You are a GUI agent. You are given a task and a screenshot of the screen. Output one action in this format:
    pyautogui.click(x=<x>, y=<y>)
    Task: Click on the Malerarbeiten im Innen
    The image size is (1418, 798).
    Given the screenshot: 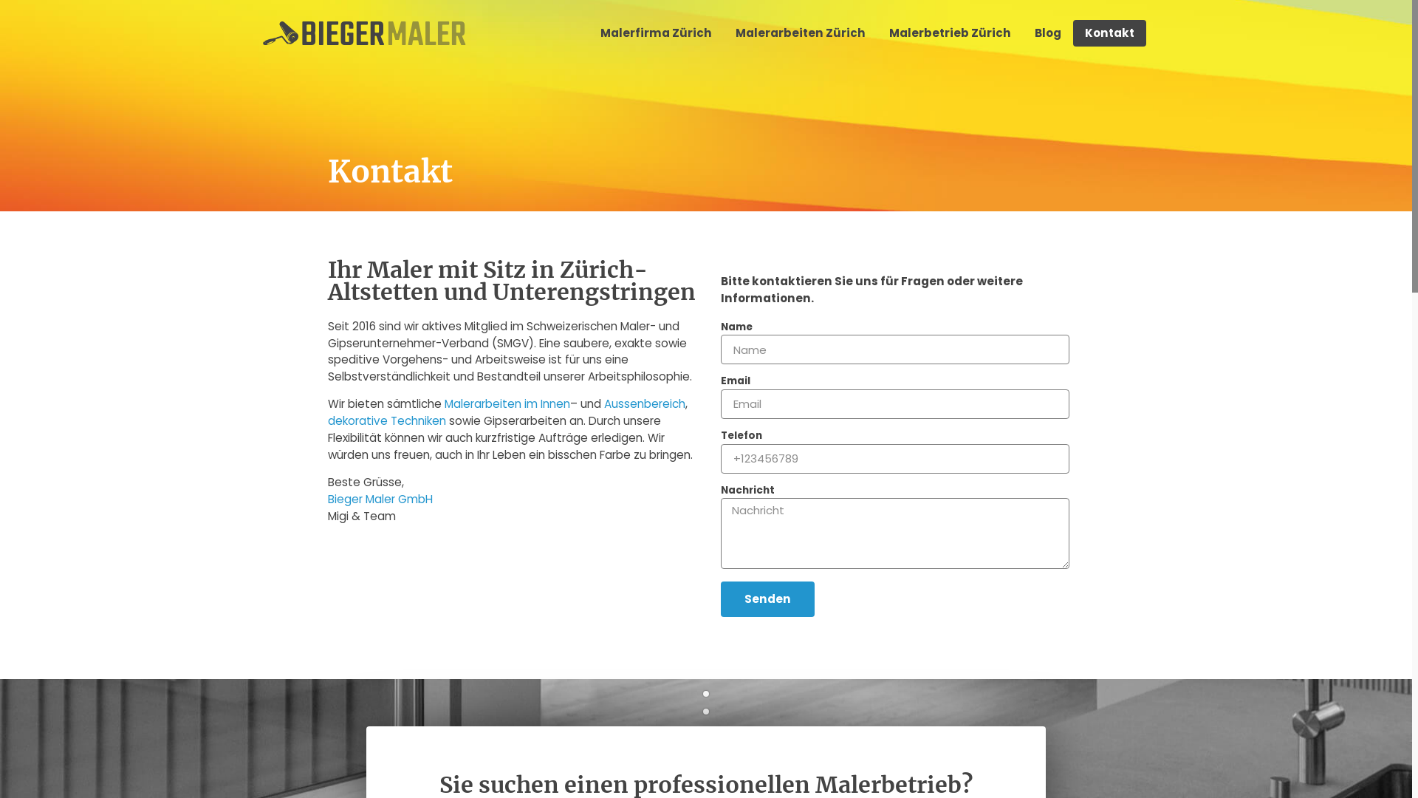 What is the action you would take?
    pyautogui.click(x=507, y=403)
    